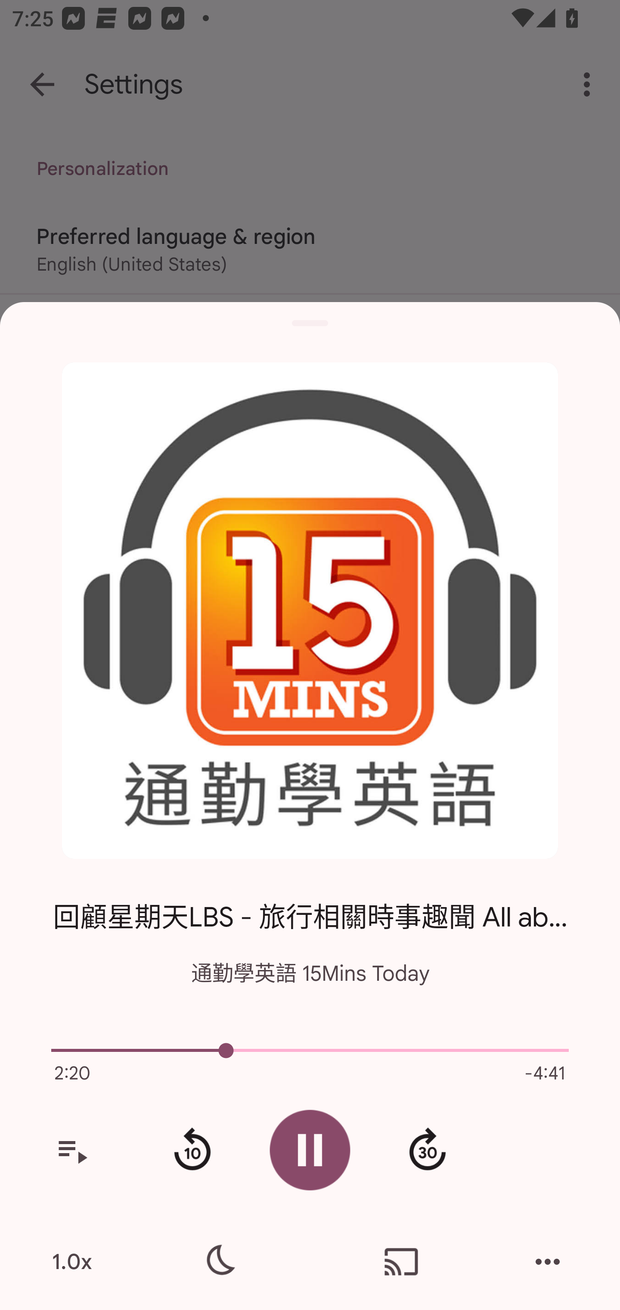  I want to click on 1.0x Playback speed is 1.0., so click(72, 1262).